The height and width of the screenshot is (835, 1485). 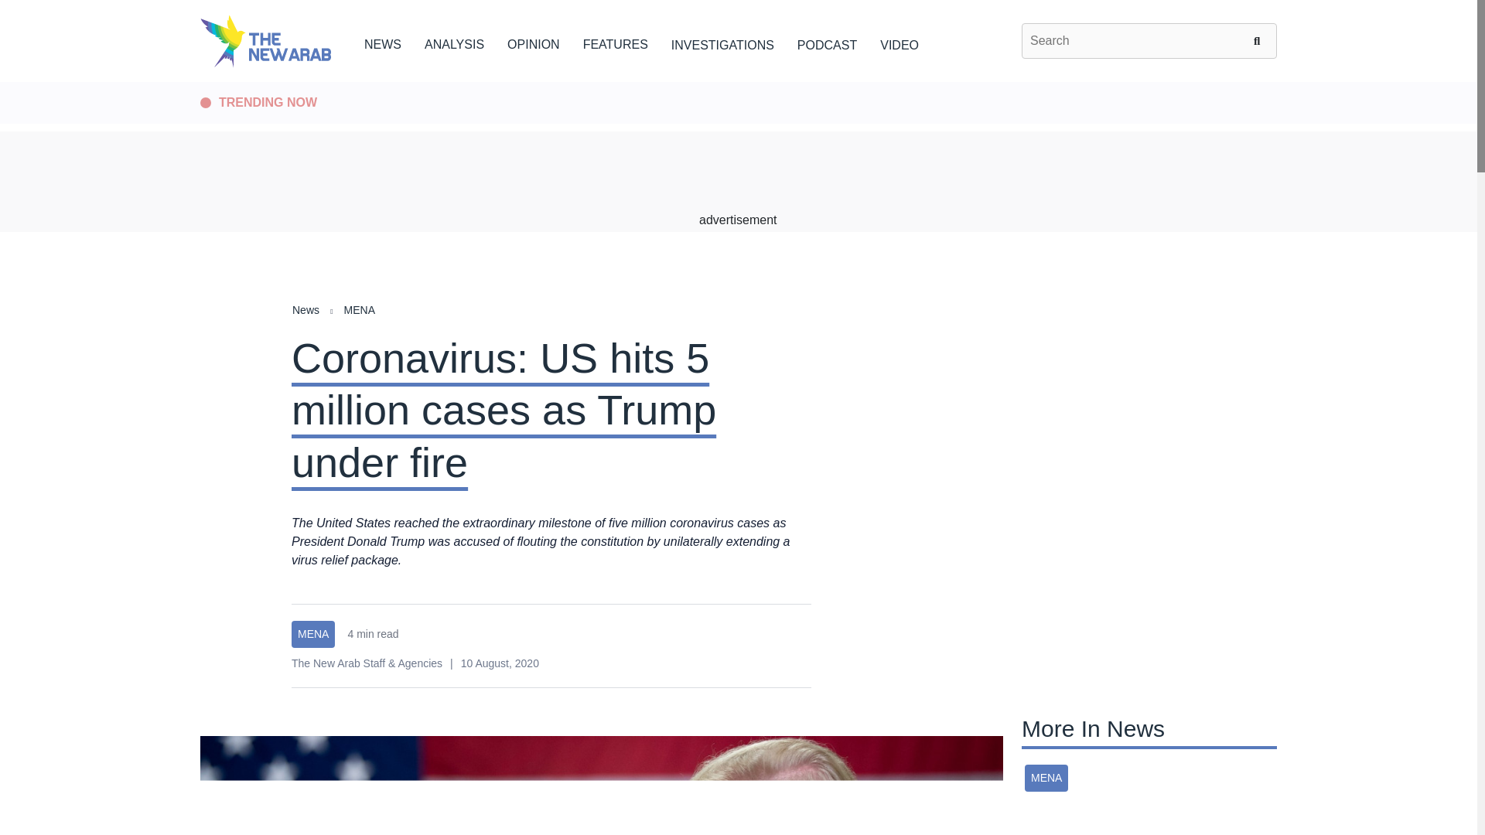 What do you see at coordinates (382, 42) in the screenshot?
I see `NEWS` at bounding box center [382, 42].